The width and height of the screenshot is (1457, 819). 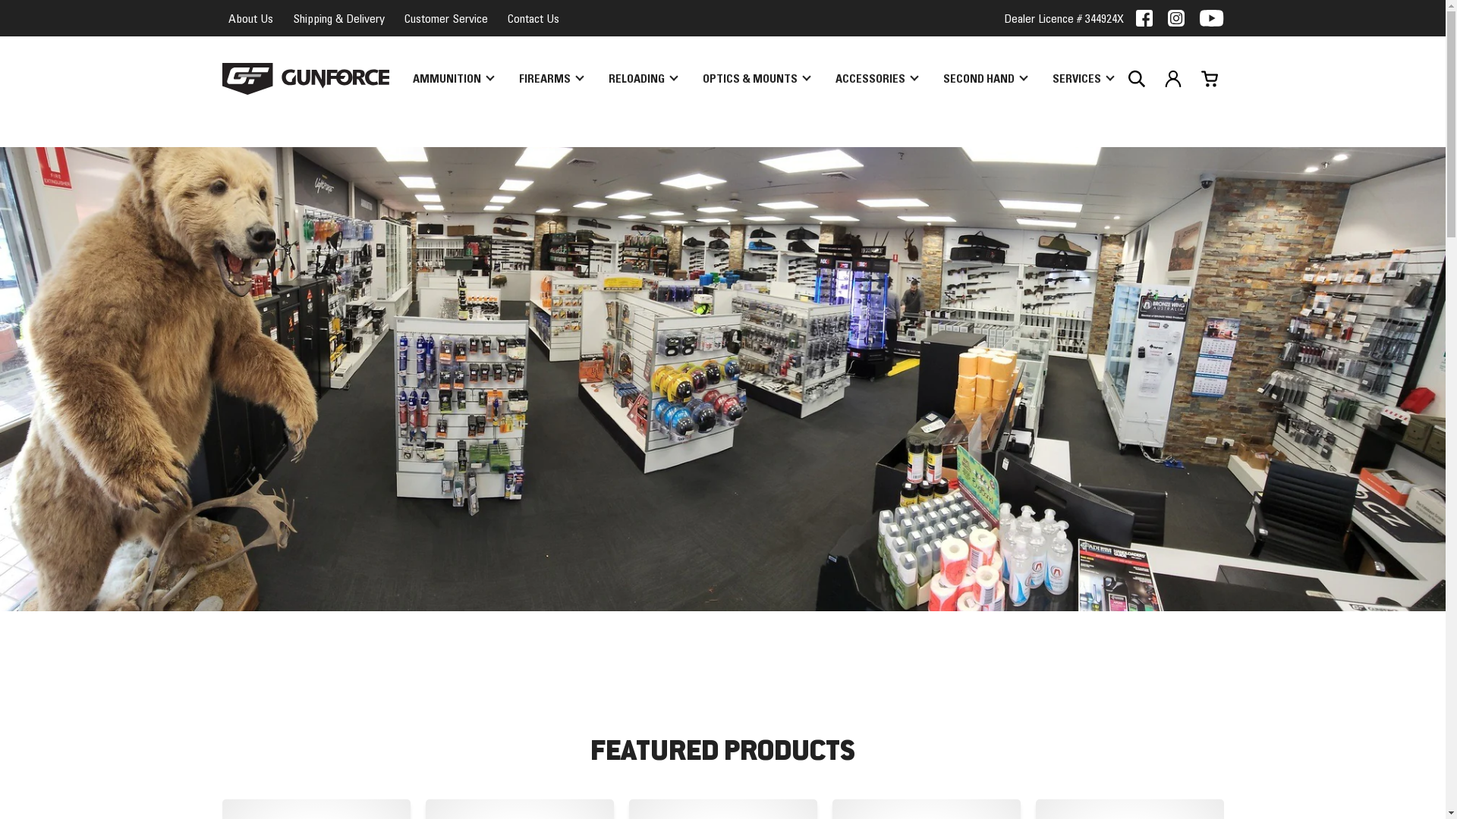 I want to click on ACCESSORIES, so click(x=876, y=79).